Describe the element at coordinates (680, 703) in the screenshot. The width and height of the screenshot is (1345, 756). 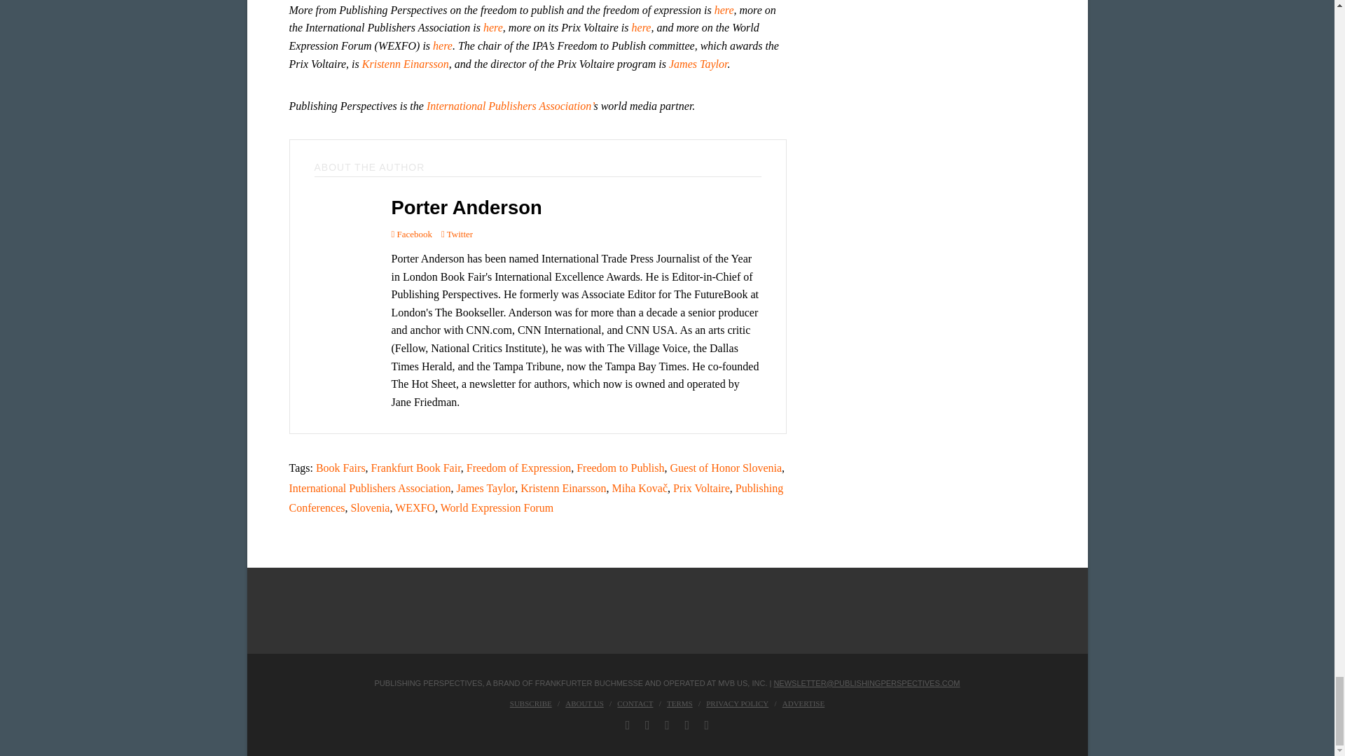
I see `Terms and Conditions` at that location.